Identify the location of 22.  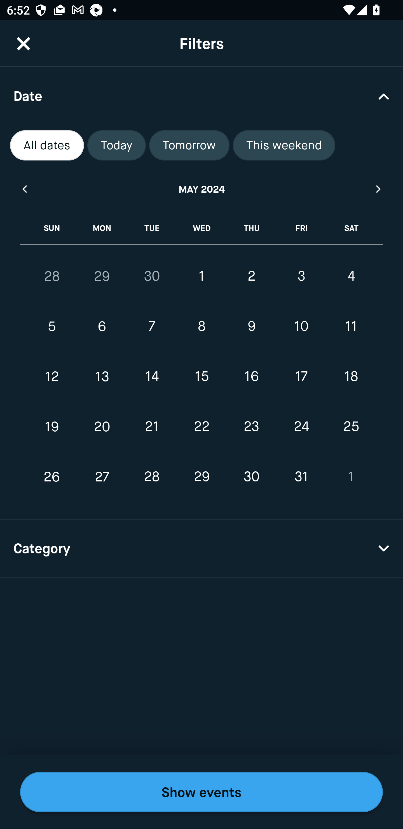
(201, 426).